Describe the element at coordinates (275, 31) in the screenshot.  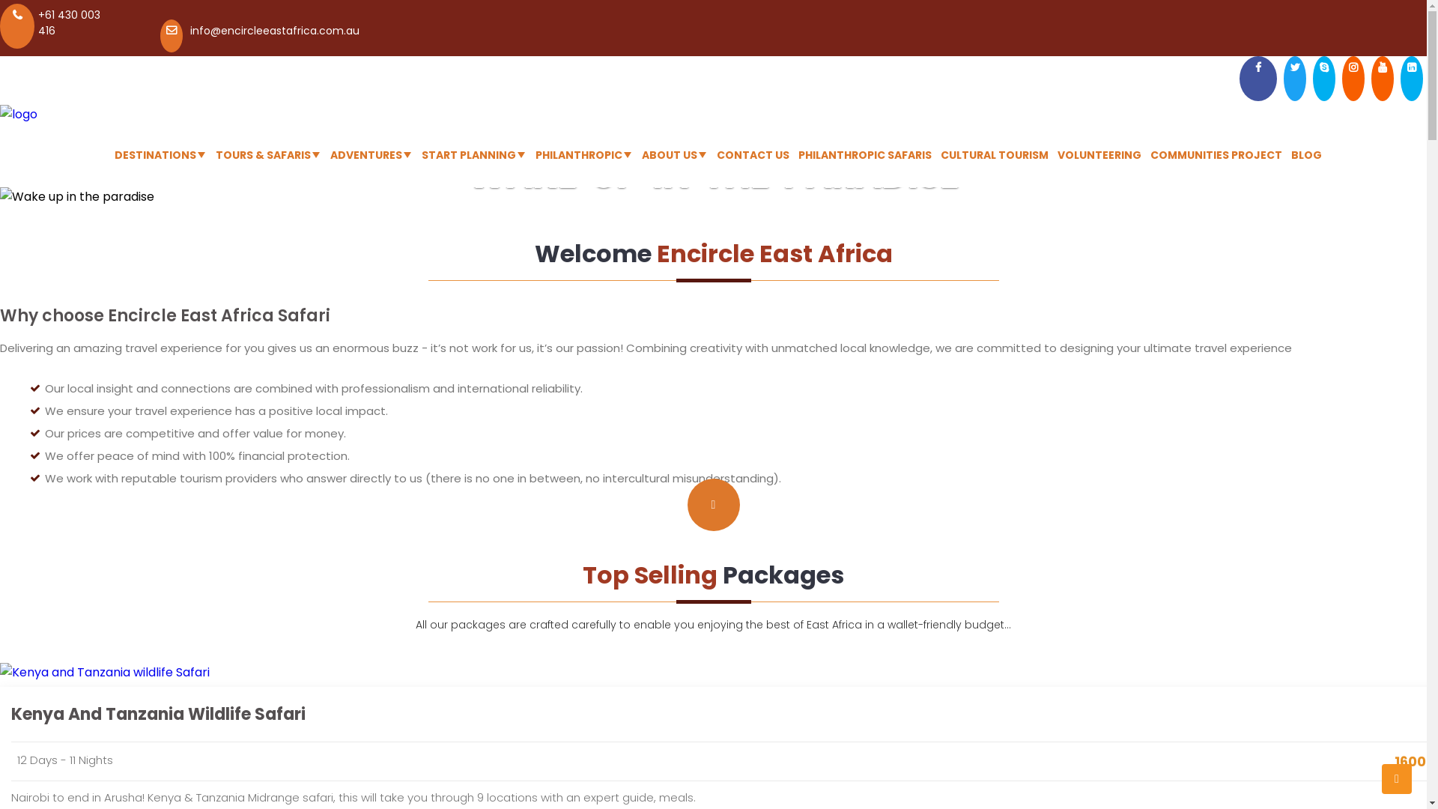
I see `info@encircleeastafrica.com.au` at that location.